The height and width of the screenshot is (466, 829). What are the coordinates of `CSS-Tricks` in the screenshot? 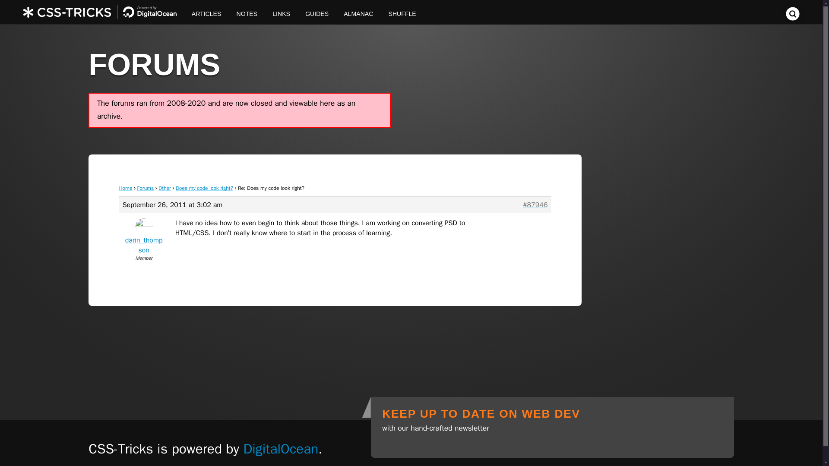 It's located at (104, 12).